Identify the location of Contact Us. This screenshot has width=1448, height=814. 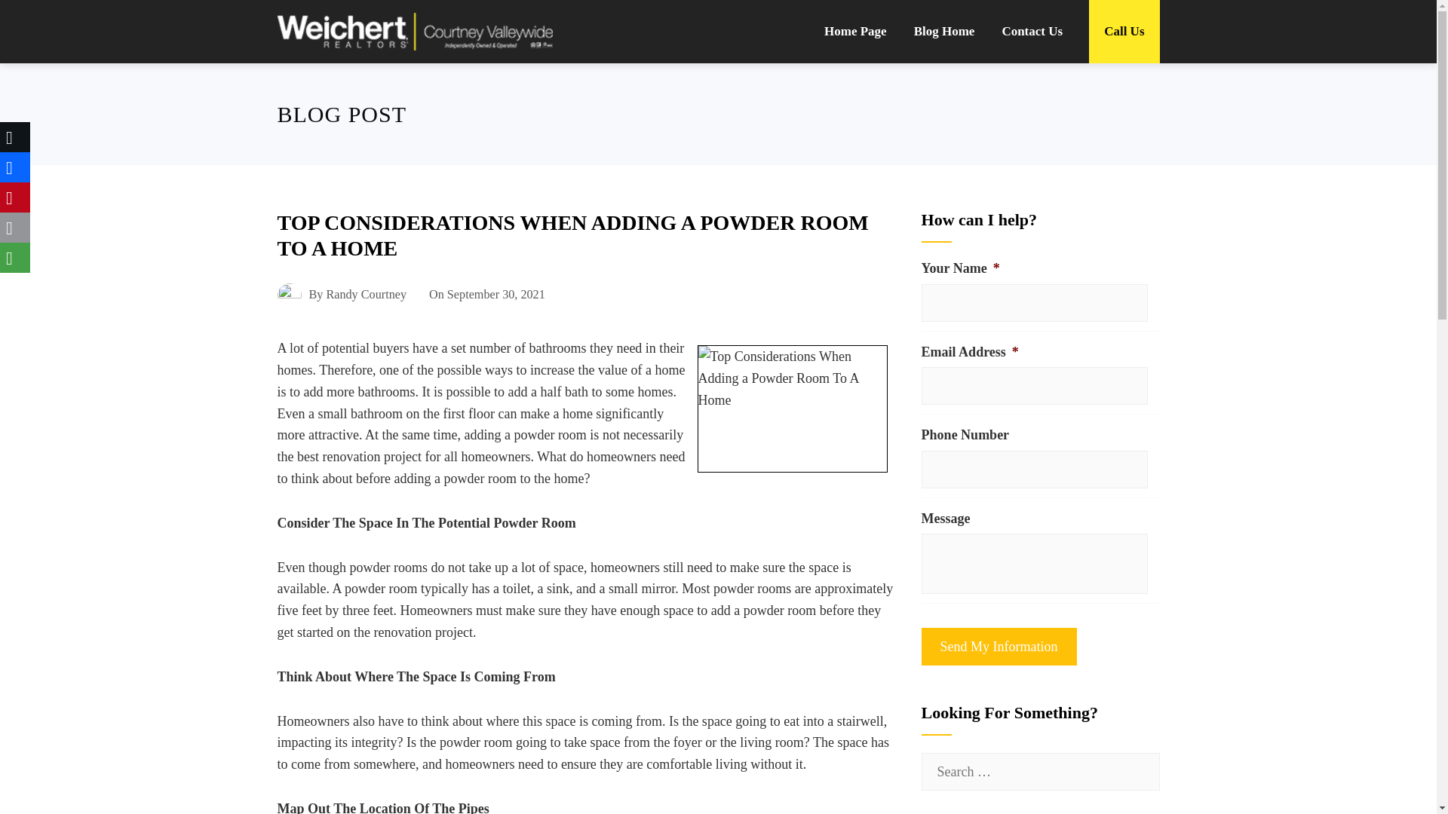
(1032, 32).